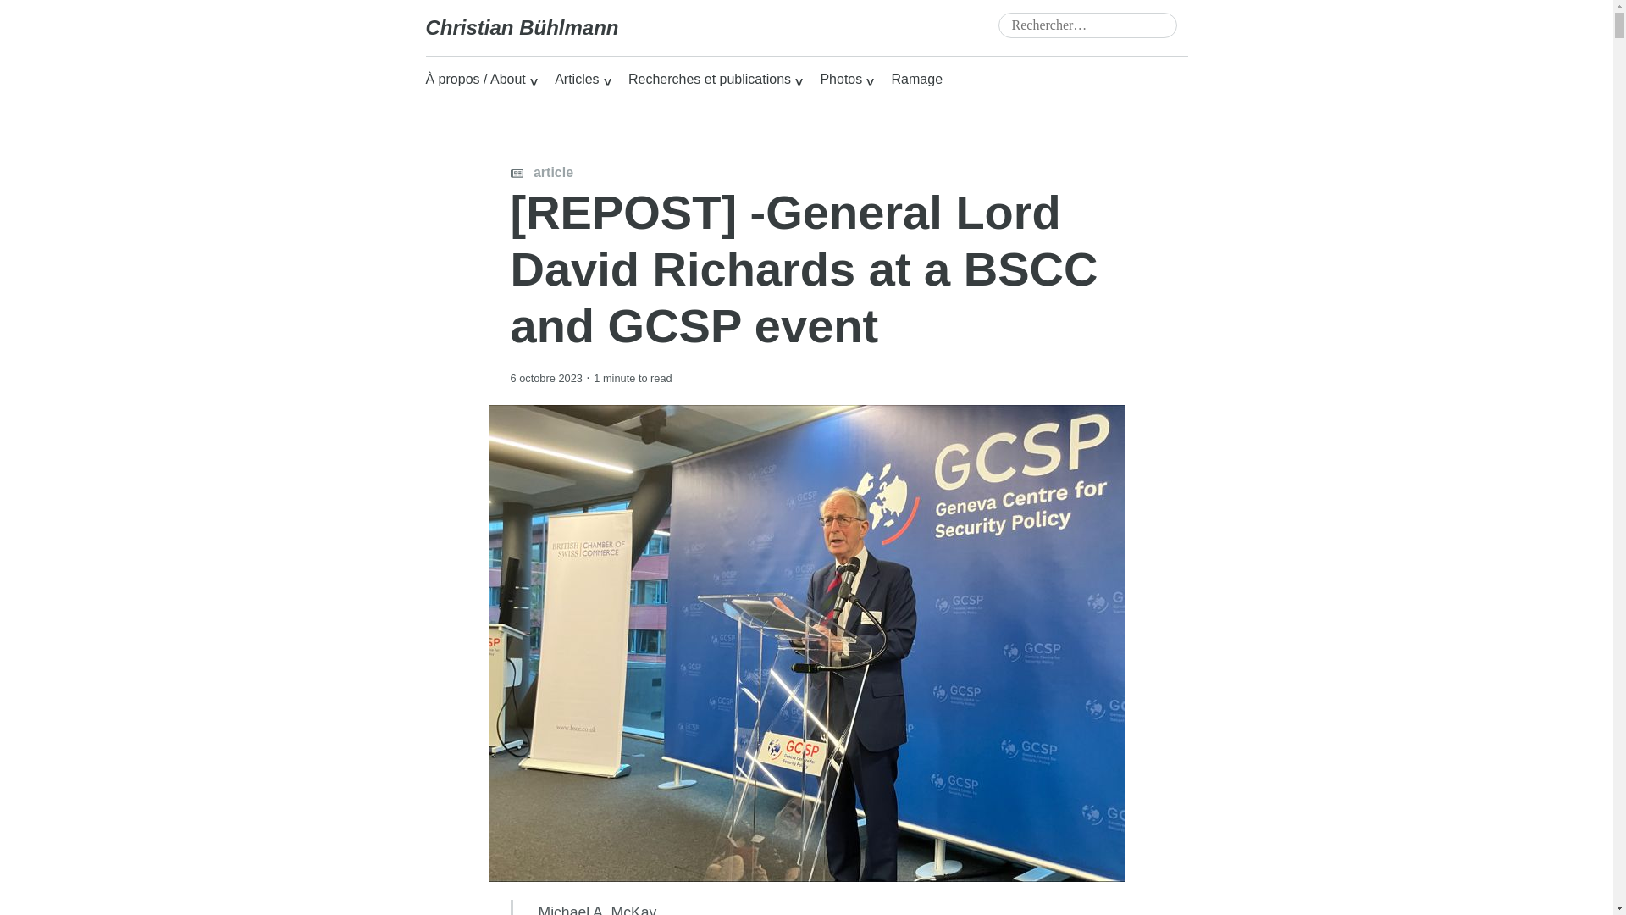 This screenshot has width=1626, height=915. Describe the element at coordinates (847, 80) in the screenshot. I see `Photos` at that location.